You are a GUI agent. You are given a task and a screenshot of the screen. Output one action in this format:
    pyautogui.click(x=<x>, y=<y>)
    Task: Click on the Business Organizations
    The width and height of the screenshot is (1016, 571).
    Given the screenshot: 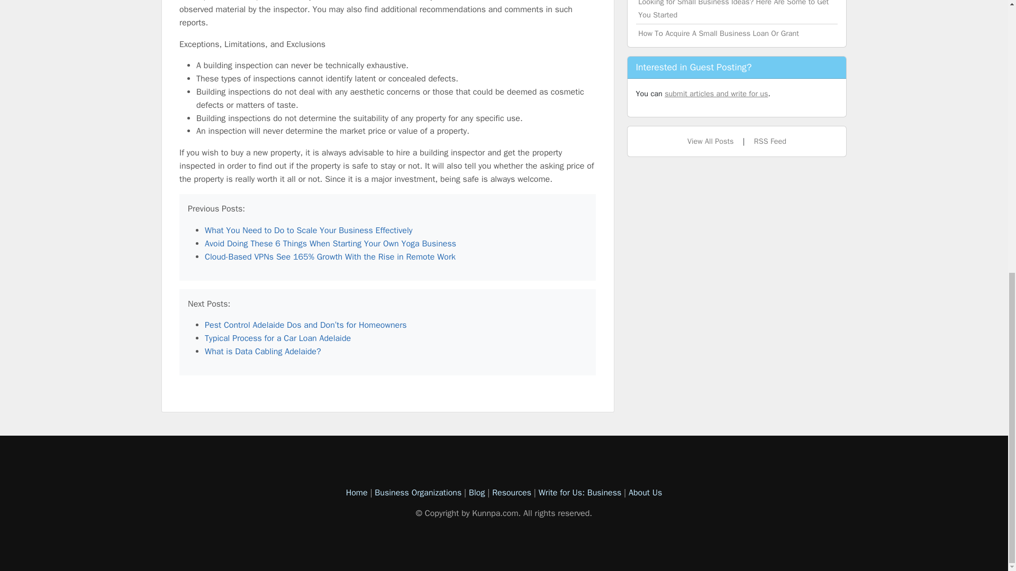 What is the action you would take?
    pyautogui.click(x=418, y=493)
    